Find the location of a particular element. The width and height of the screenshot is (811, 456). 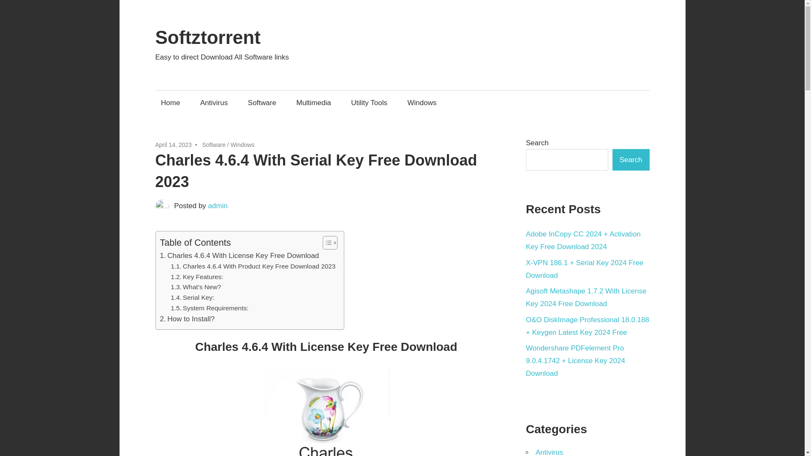

Serial Key: is located at coordinates (192, 298).